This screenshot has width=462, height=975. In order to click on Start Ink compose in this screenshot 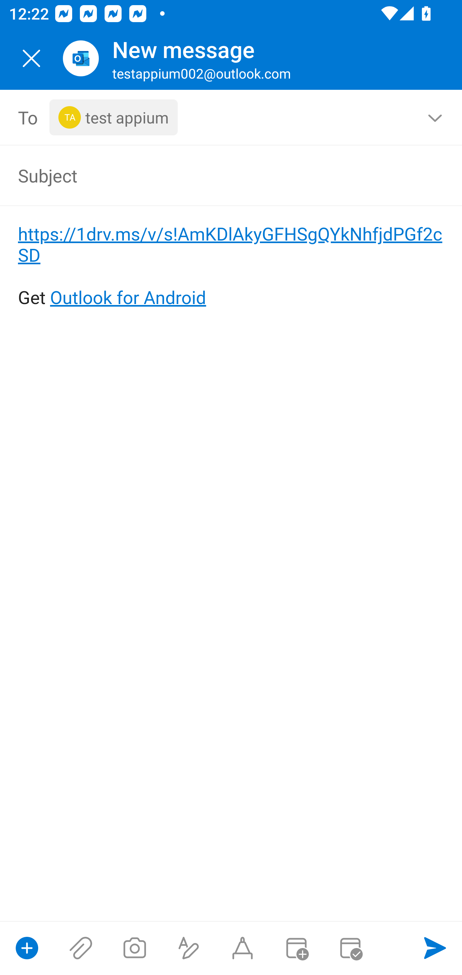, I will do `click(243, 948)`.